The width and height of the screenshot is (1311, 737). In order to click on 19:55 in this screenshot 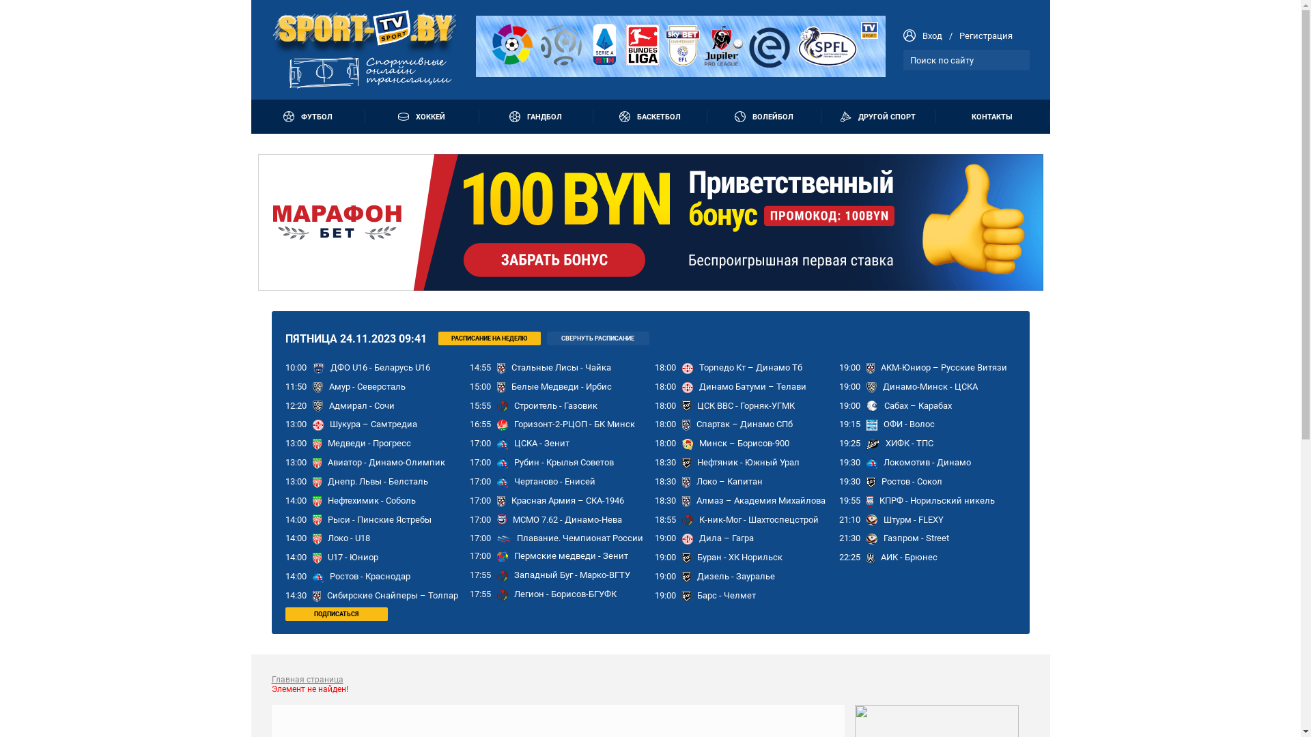, I will do `click(849, 501)`.